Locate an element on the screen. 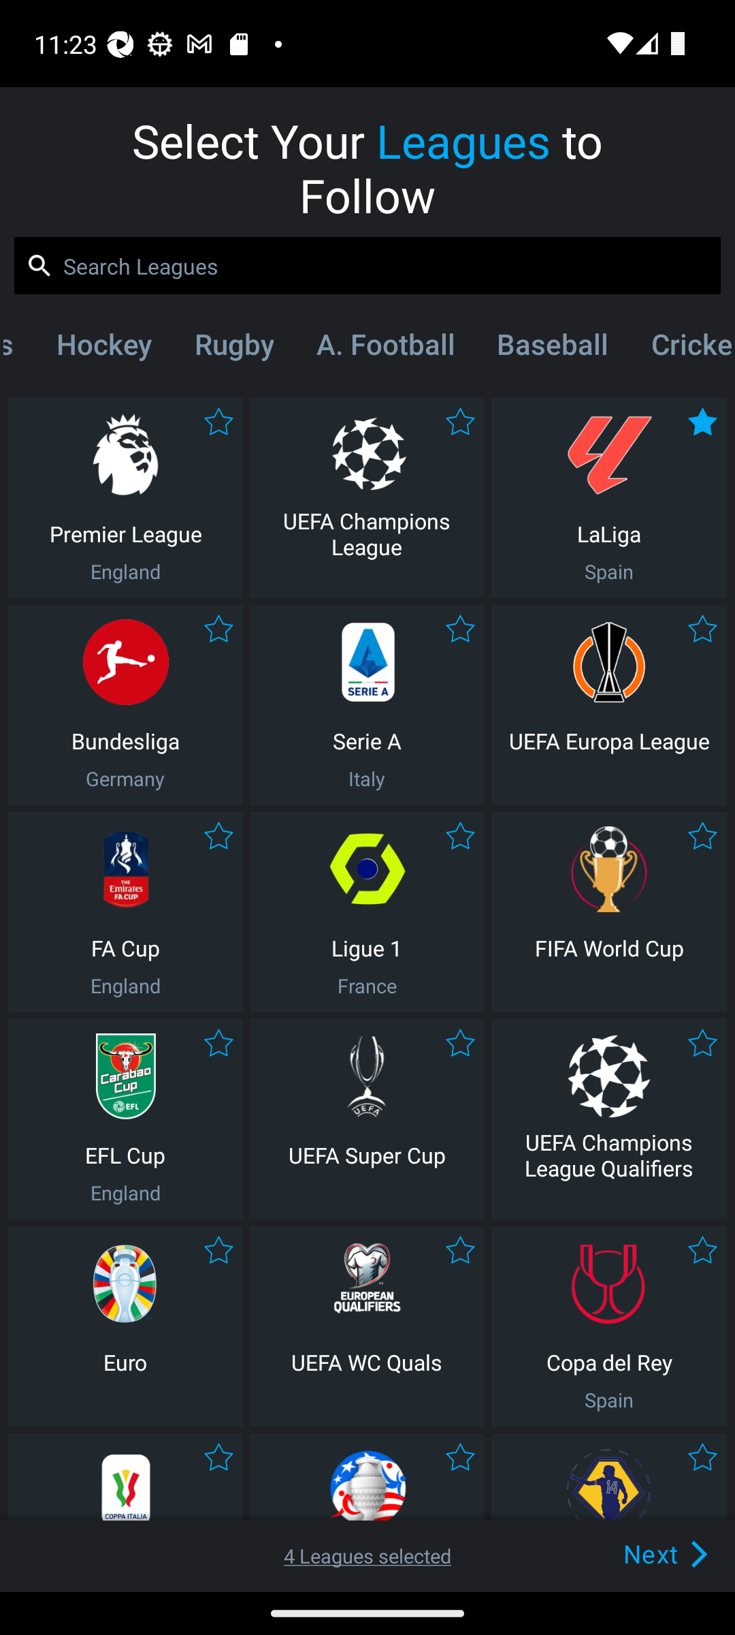  FIFA World Cup is located at coordinates (609, 912).